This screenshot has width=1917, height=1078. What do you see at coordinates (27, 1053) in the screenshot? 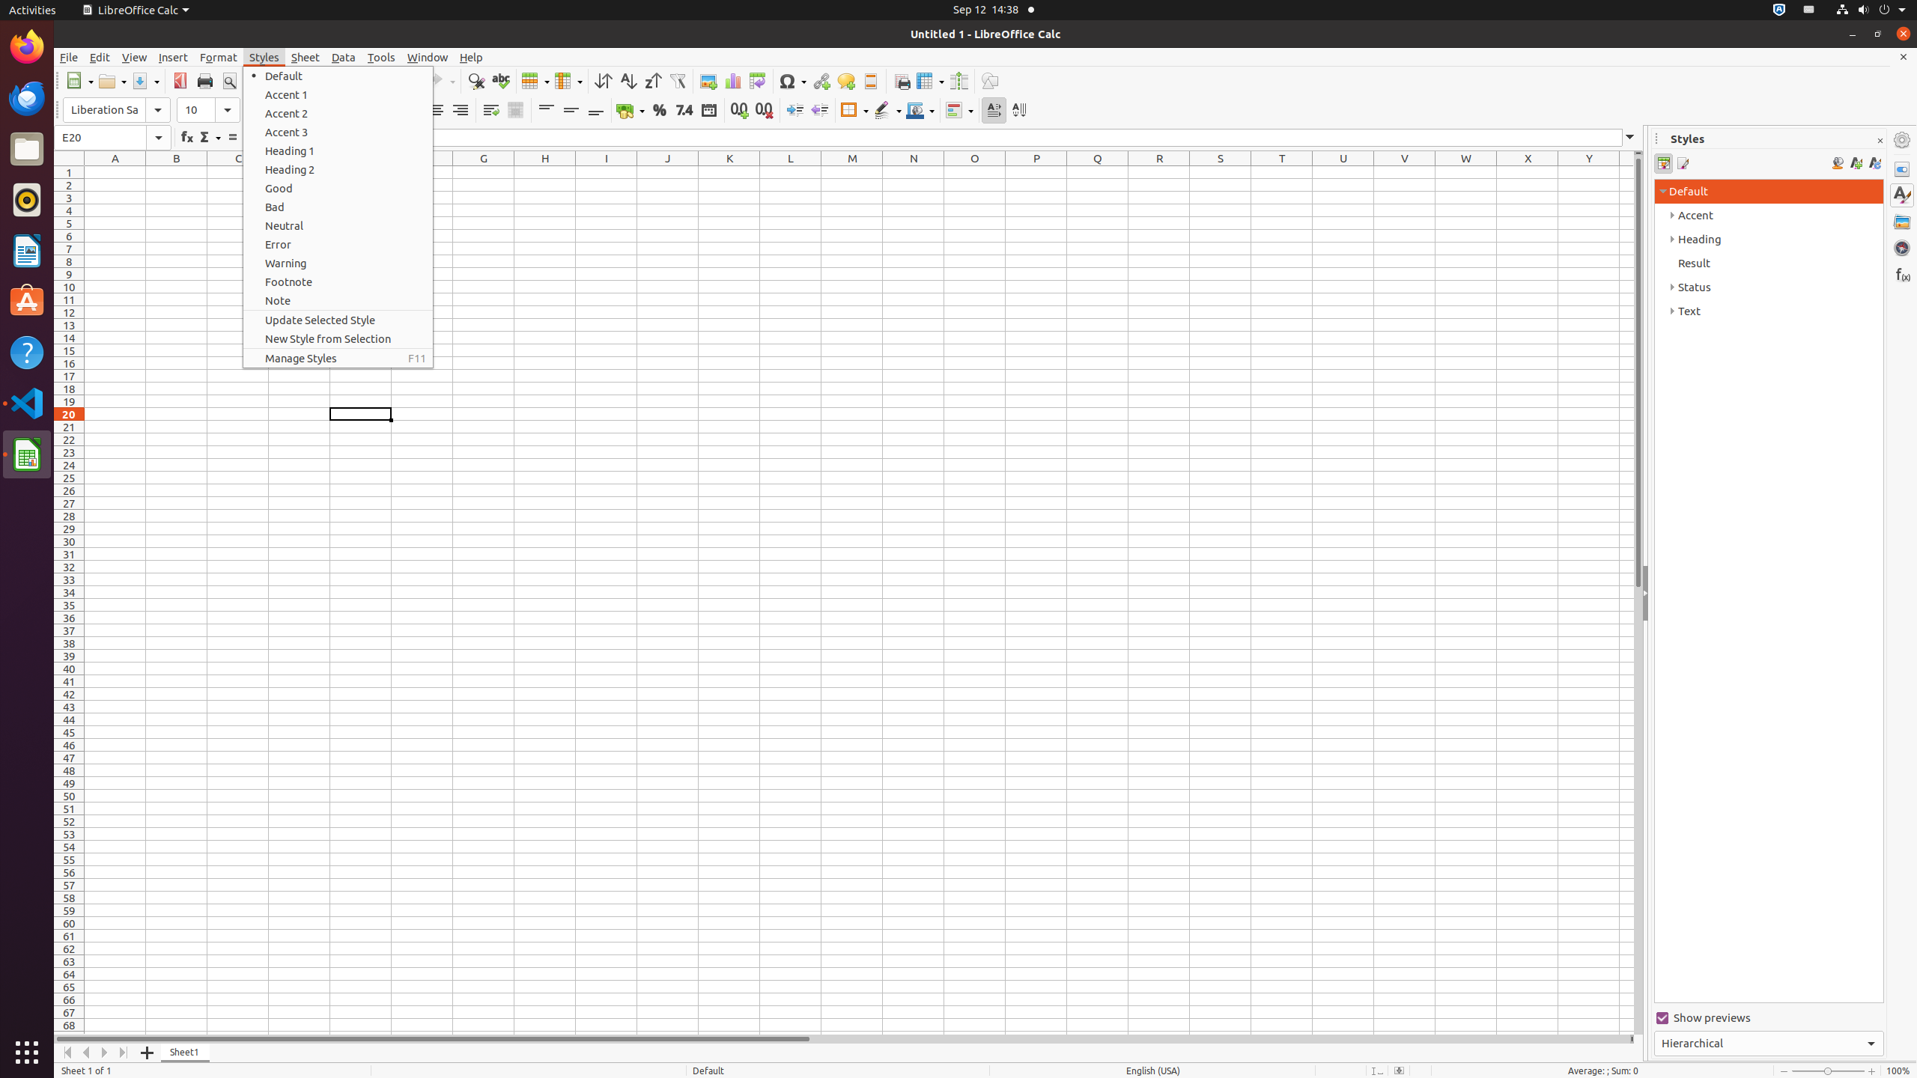
I see `Show Applications` at bounding box center [27, 1053].